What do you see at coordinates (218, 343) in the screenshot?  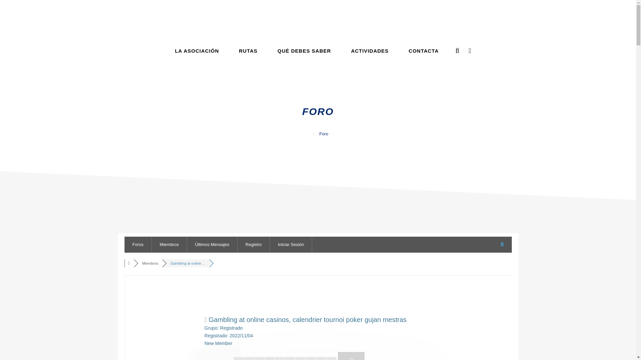 I see `Rating Title` at bounding box center [218, 343].